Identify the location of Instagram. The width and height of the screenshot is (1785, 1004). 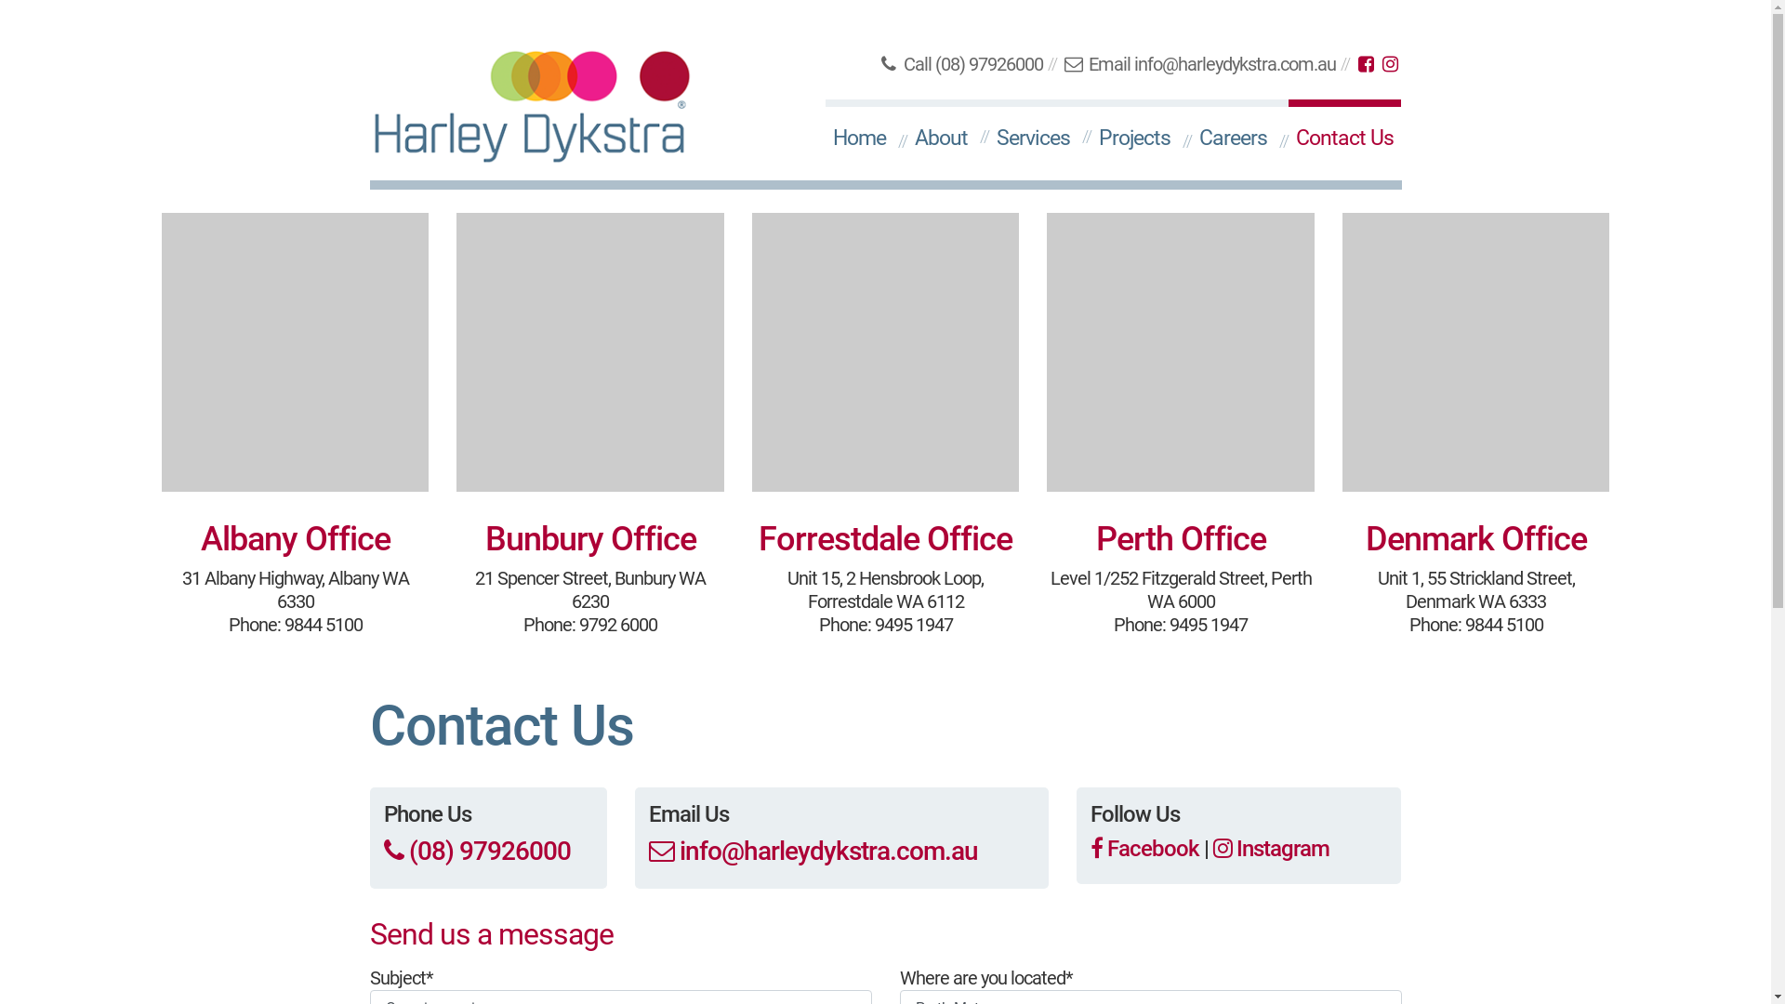
(1270, 849).